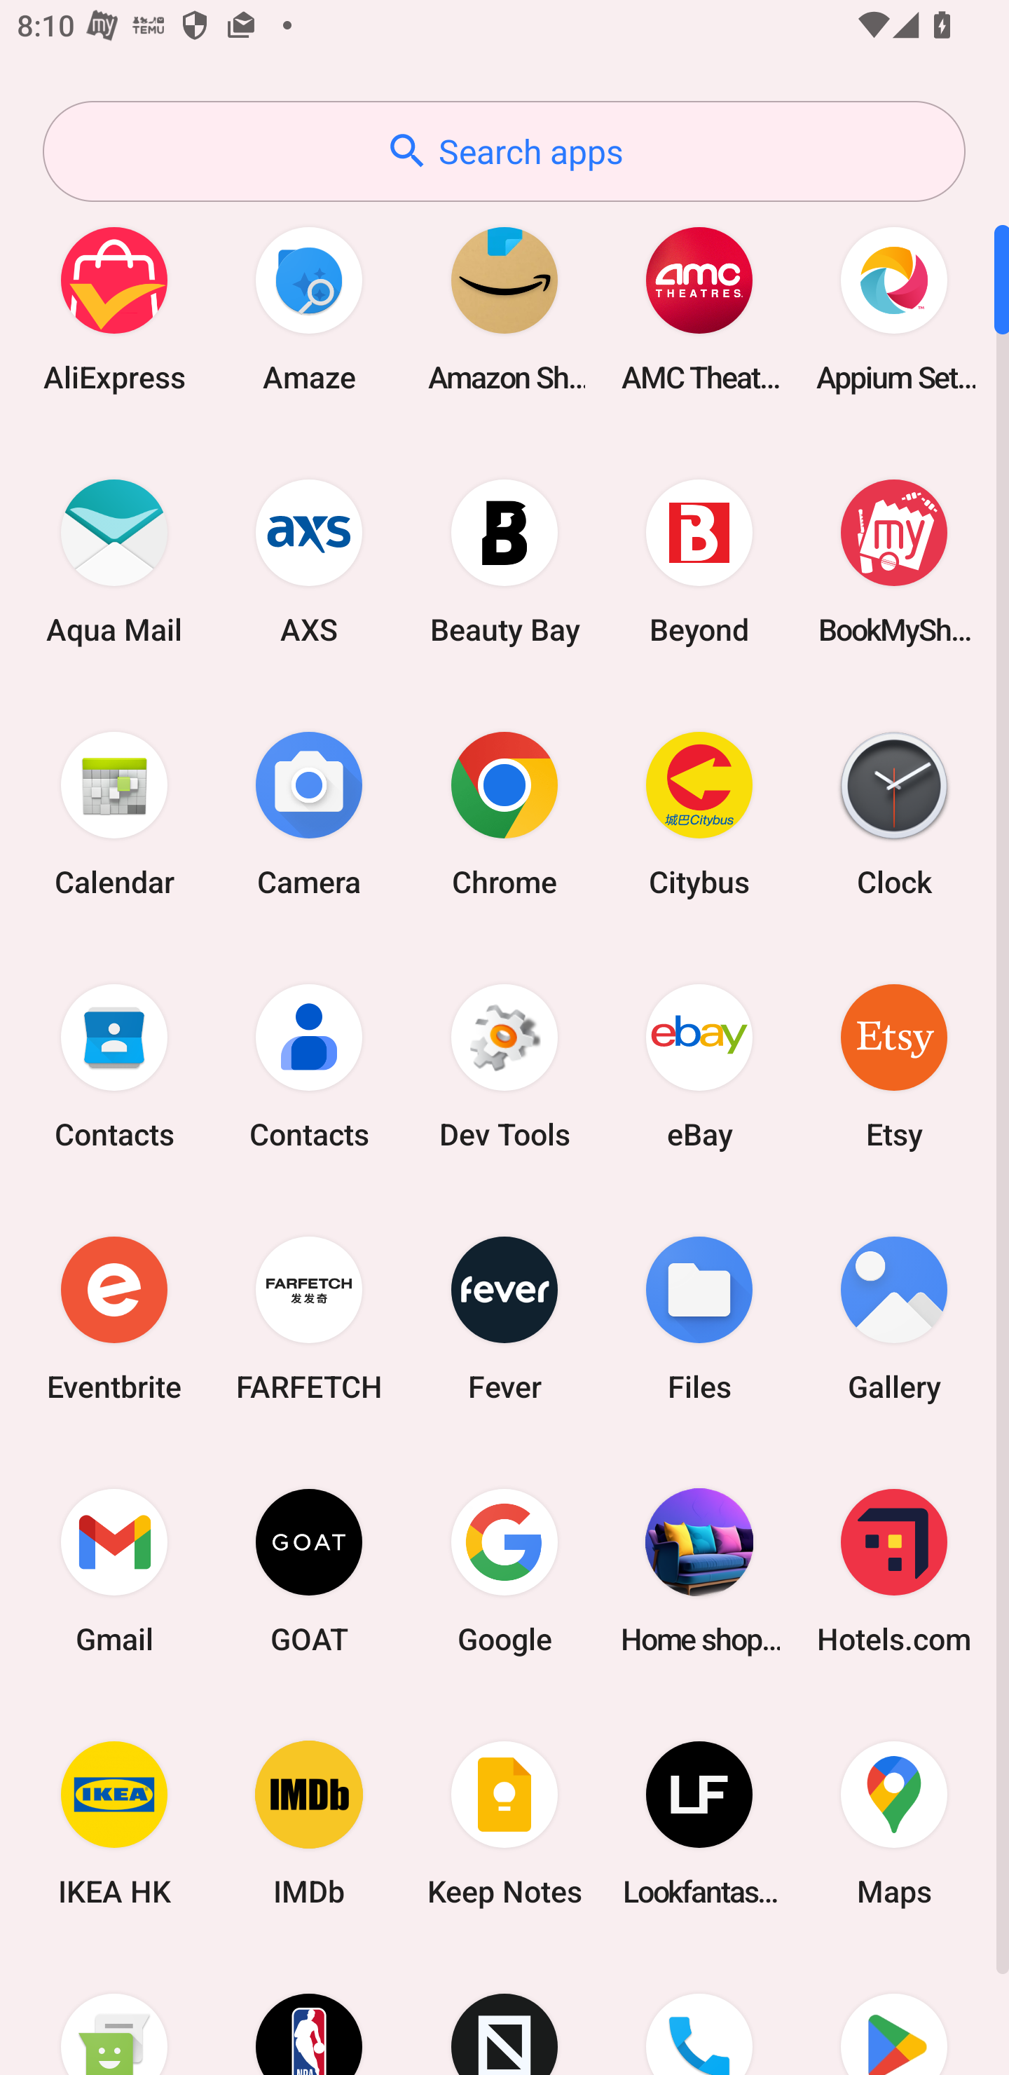  I want to click on BookMyShow, so click(894, 561).